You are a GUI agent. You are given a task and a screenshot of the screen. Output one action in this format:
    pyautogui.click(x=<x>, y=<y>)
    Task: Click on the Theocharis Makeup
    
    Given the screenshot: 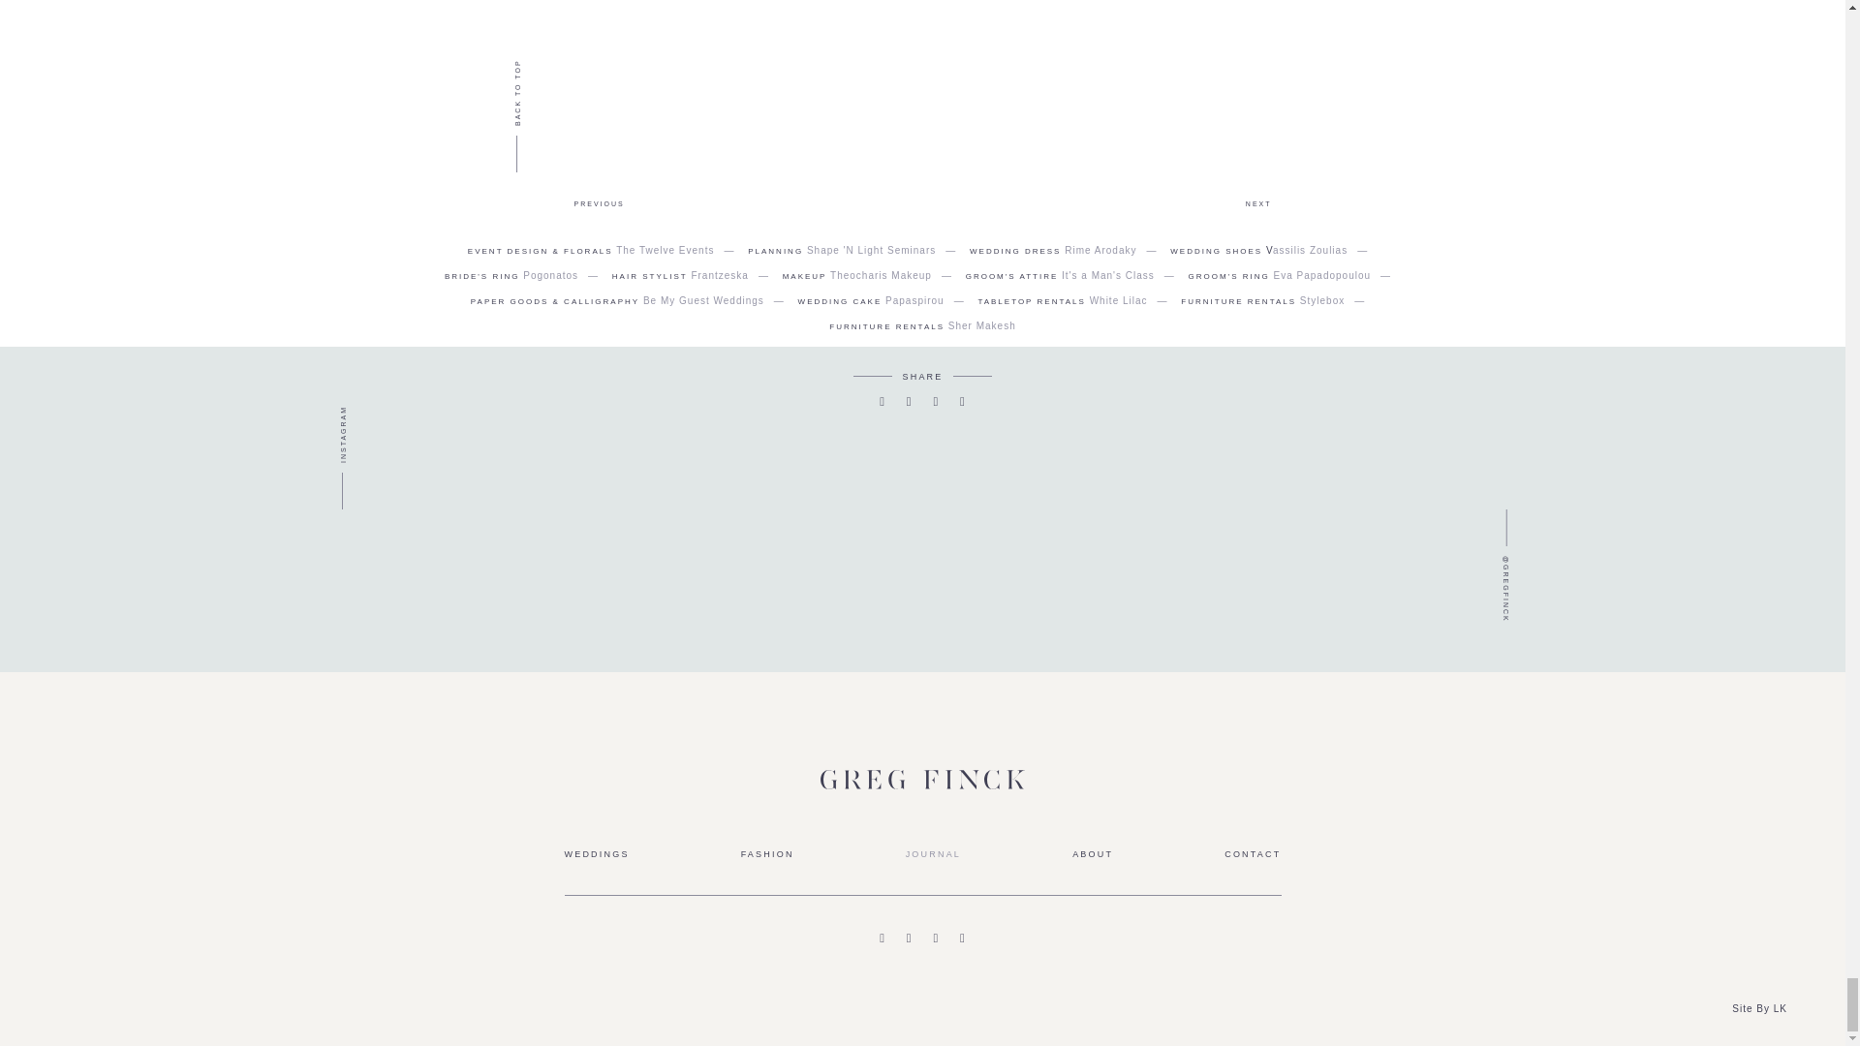 What is the action you would take?
    pyautogui.click(x=880, y=275)
    